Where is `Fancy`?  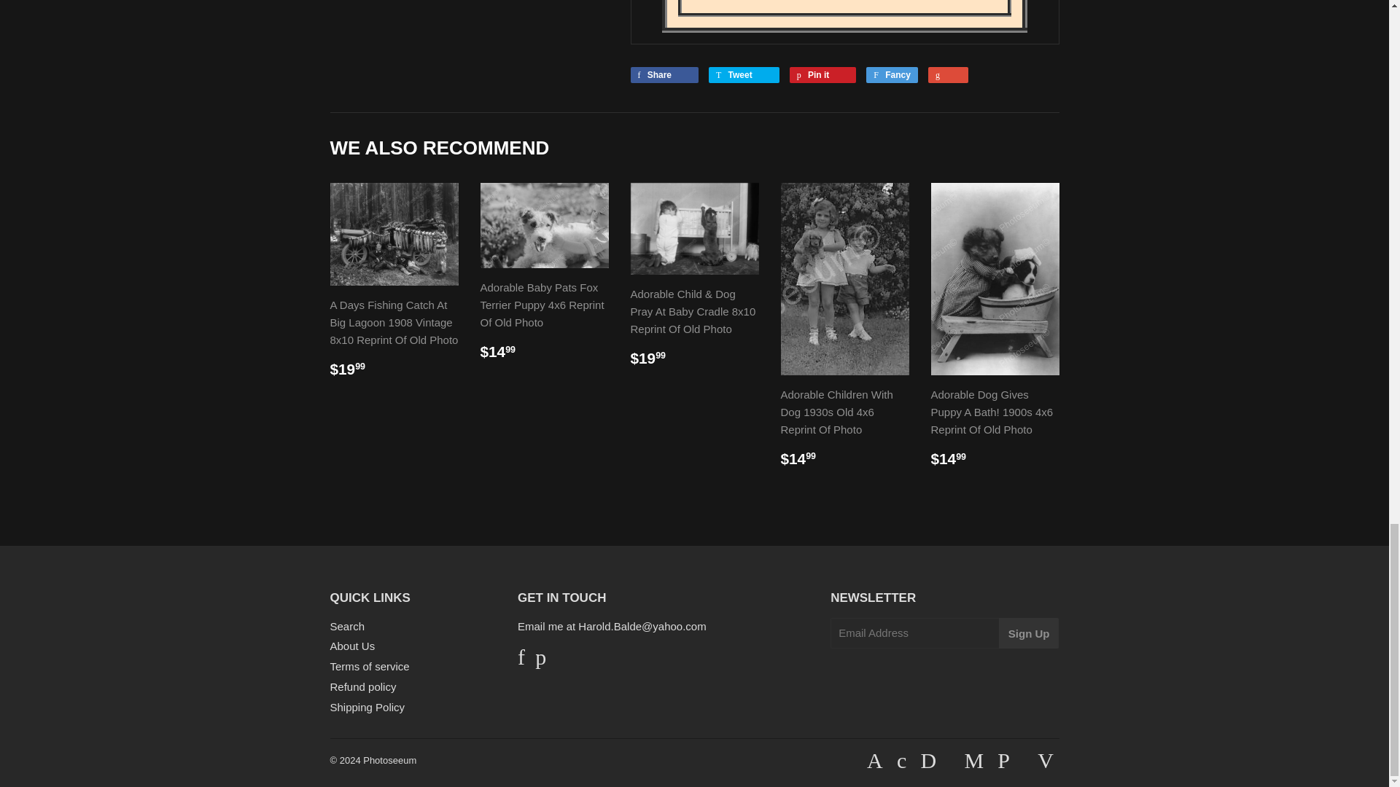
Fancy is located at coordinates (892, 74).